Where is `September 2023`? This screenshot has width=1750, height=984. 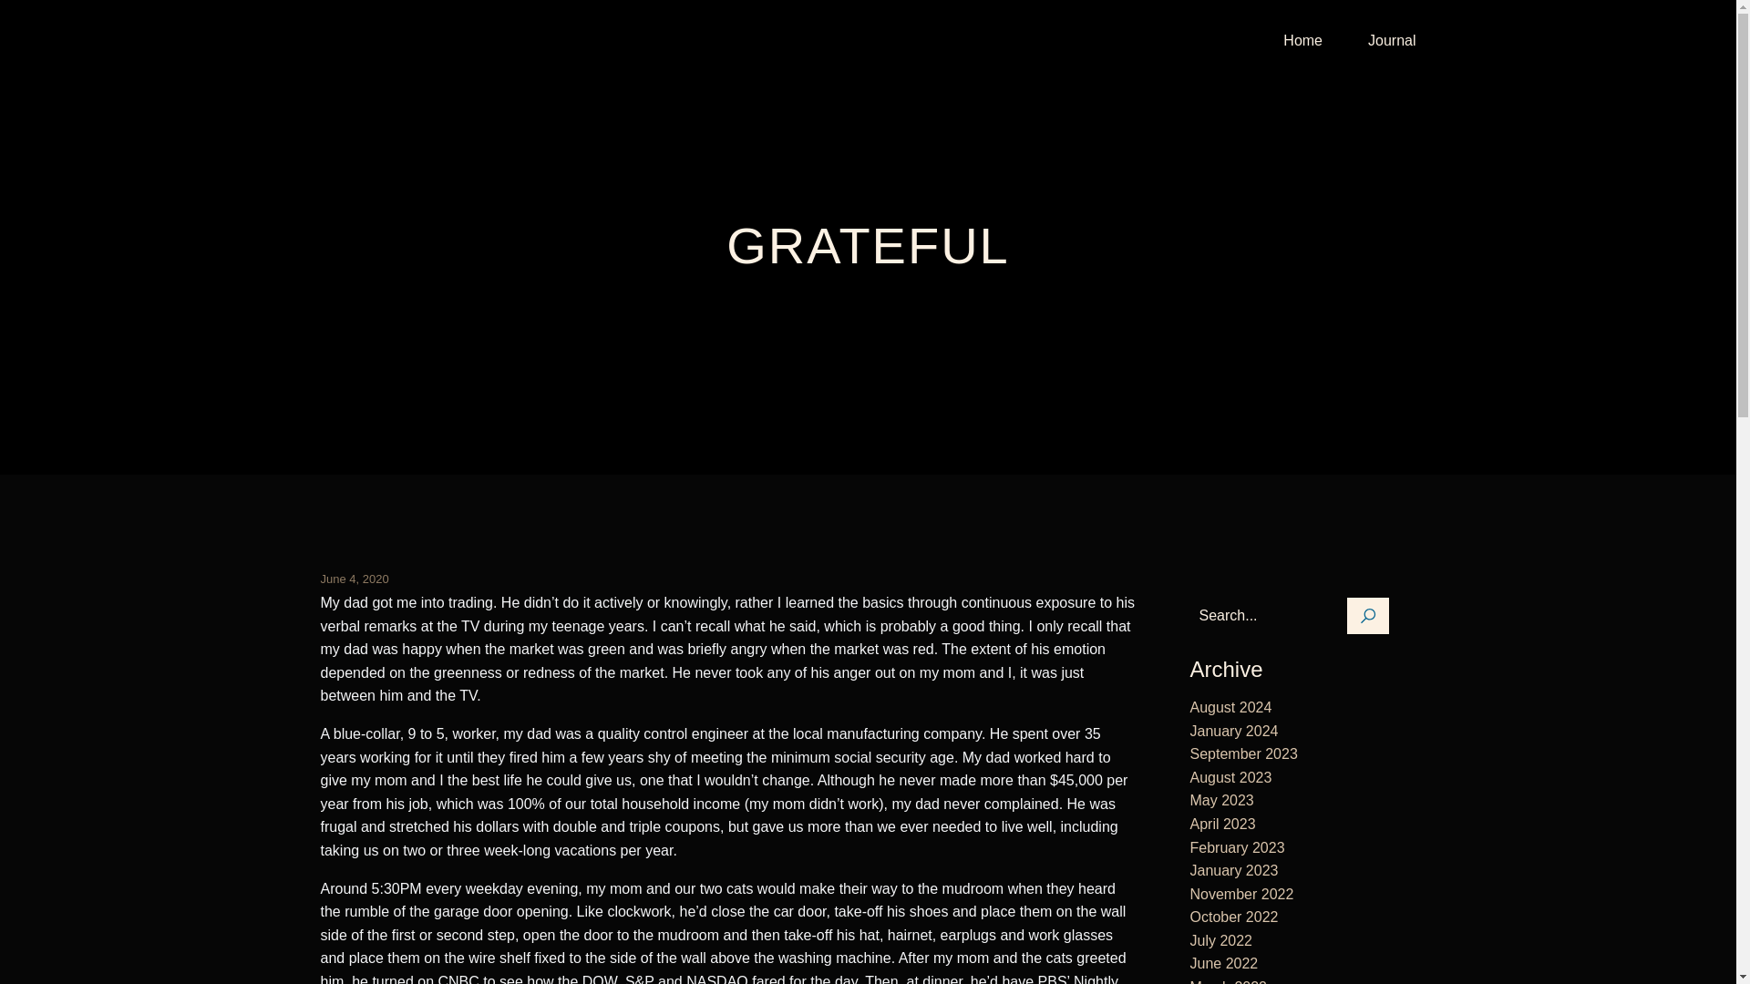 September 2023 is located at coordinates (1243, 753).